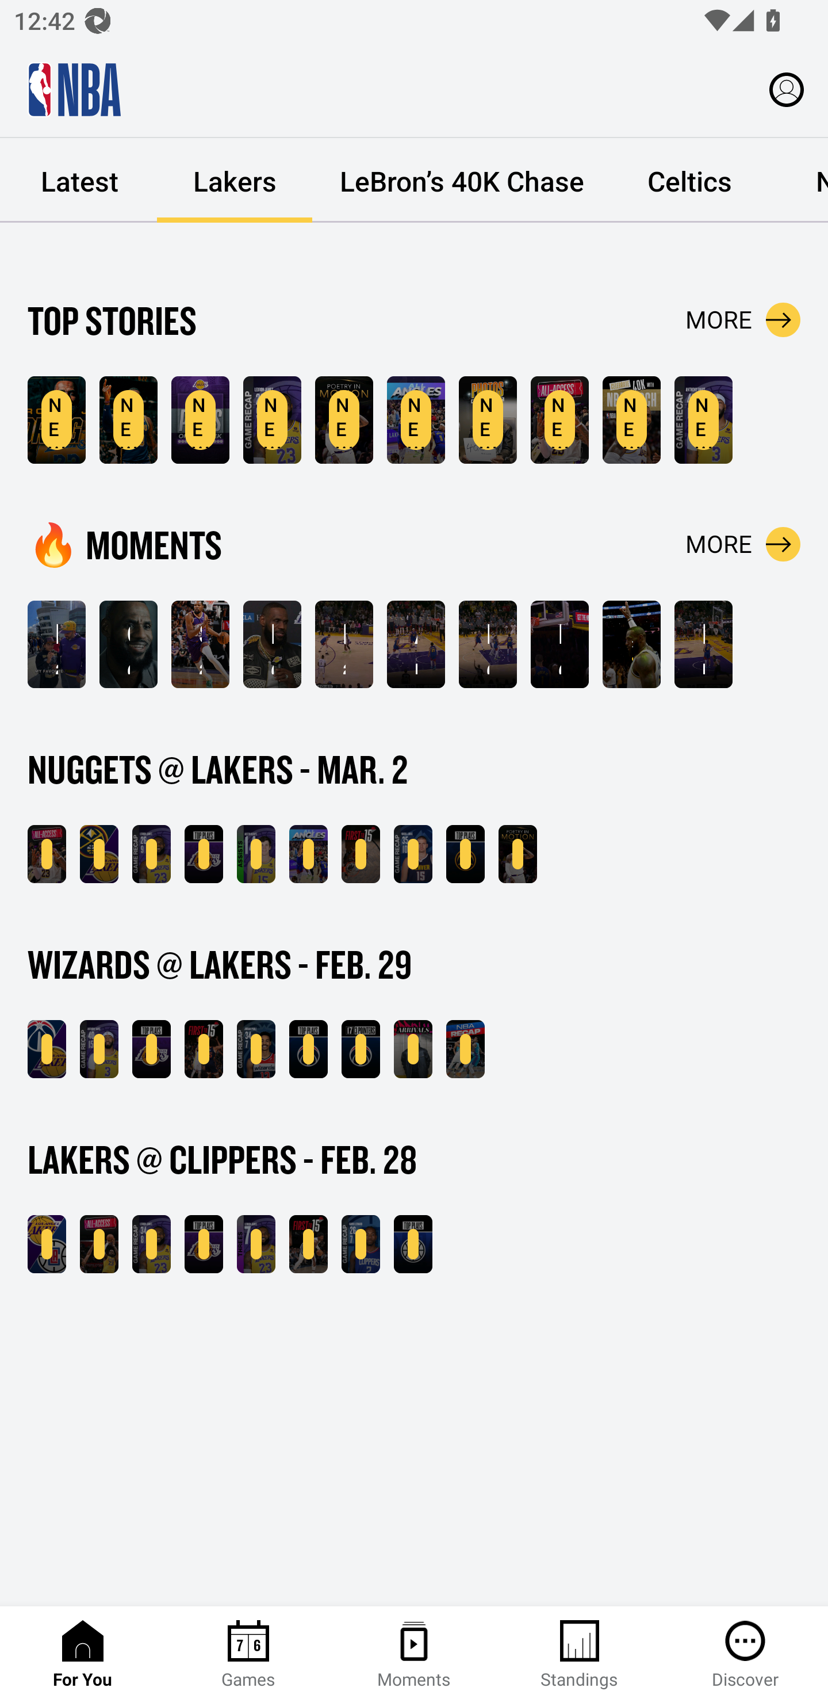 The width and height of the screenshot is (828, 1703). What do you see at coordinates (689, 181) in the screenshot?
I see `Celtics` at bounding box center [689, 181].